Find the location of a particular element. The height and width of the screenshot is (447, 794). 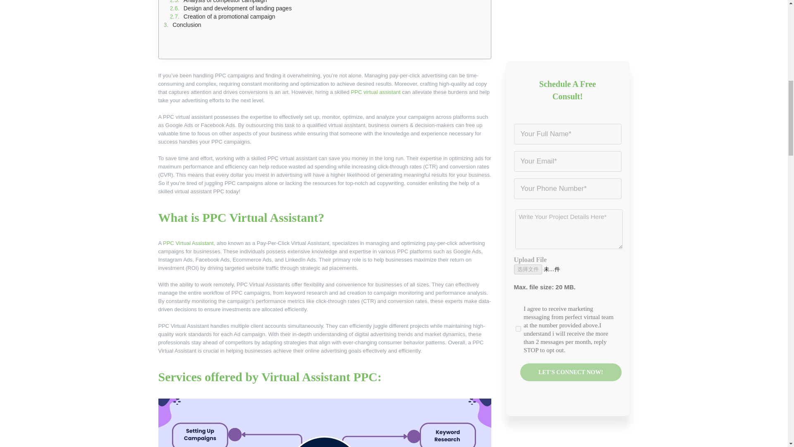

Services Offered by PPC Virtual Assistants is located at coordinates (325, 423).